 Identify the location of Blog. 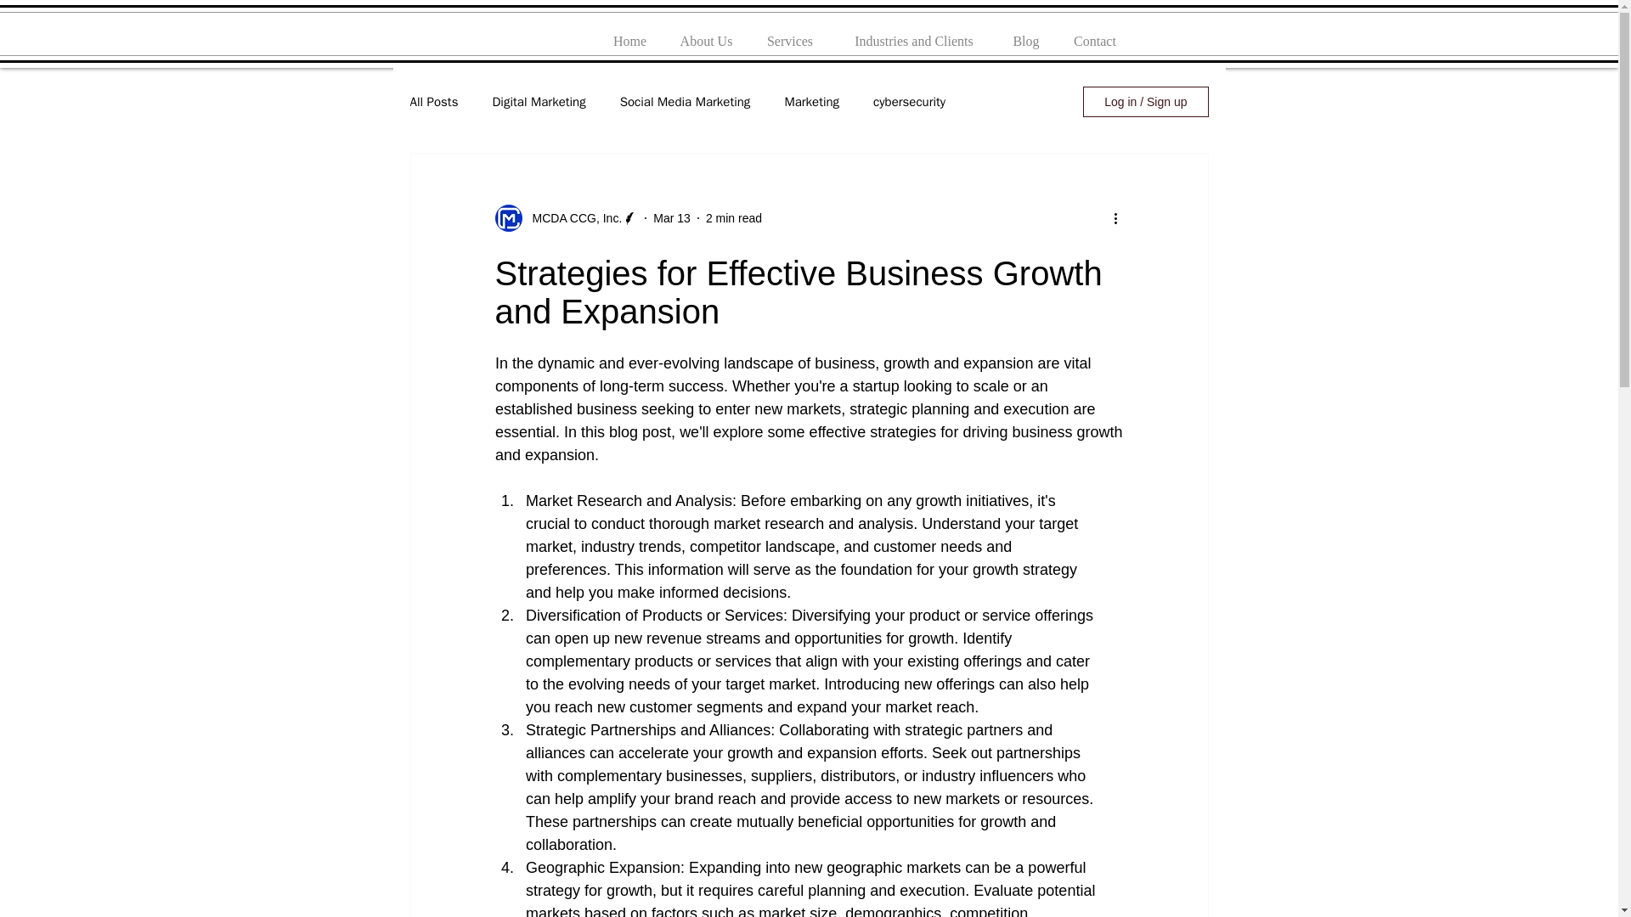
(1026, 33).